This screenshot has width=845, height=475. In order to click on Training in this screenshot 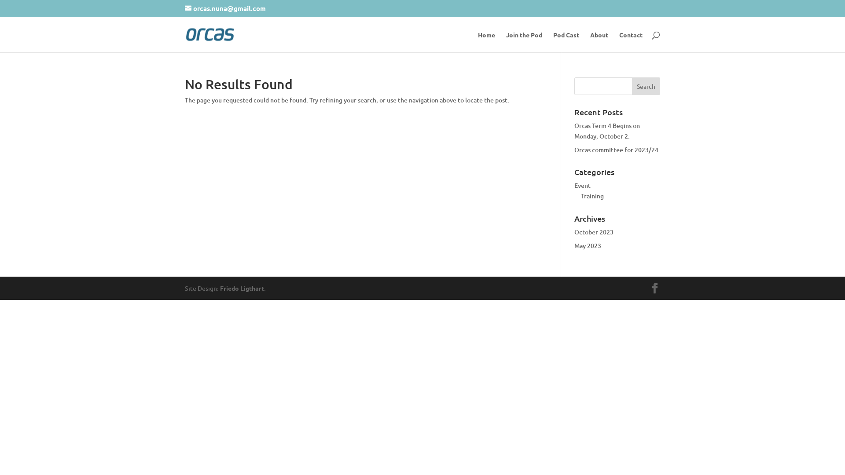, I will do `click(592, 196)`.